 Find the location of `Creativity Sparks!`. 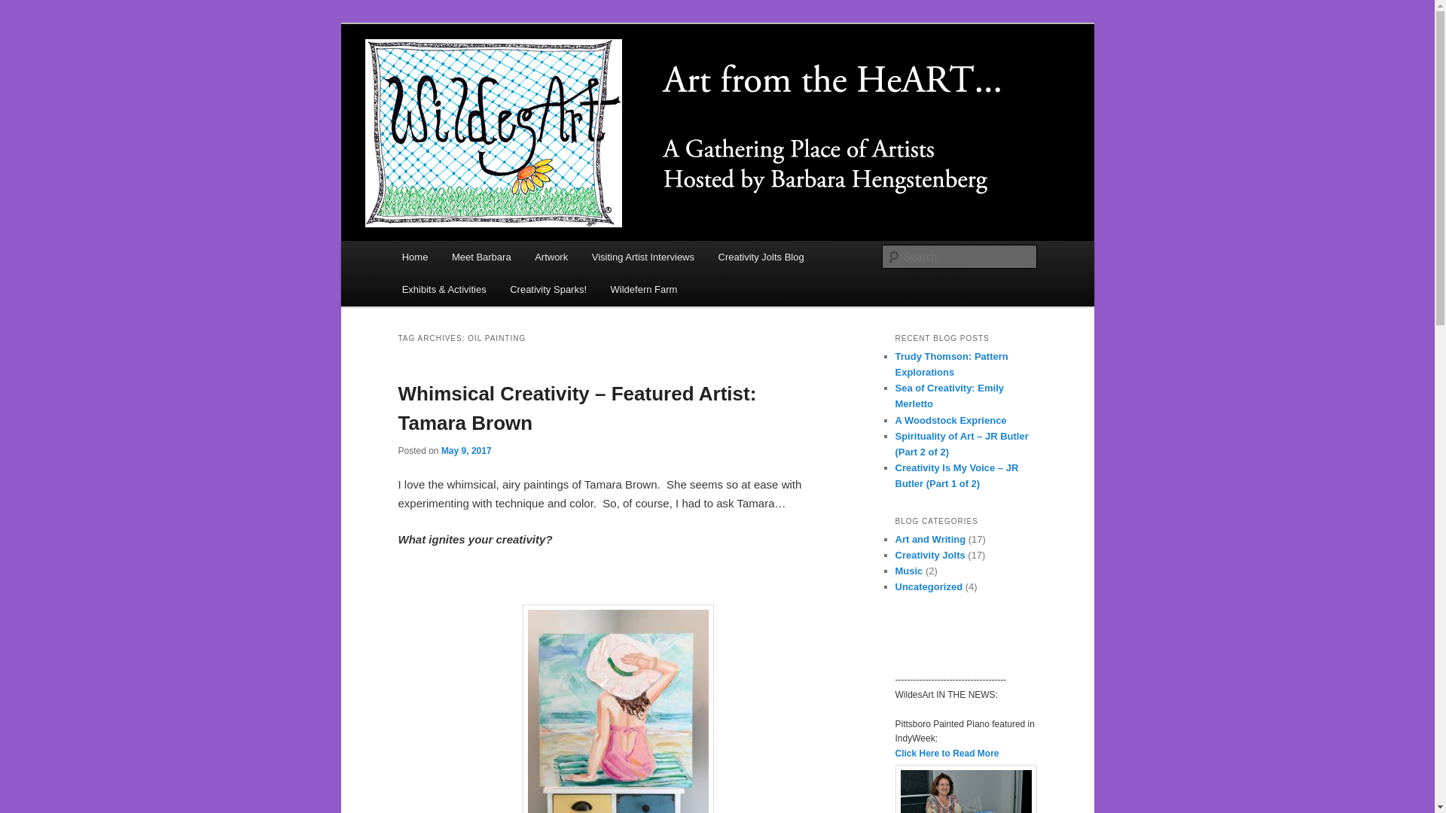

Creativity Sparks! is located at coordinates (548, 289).